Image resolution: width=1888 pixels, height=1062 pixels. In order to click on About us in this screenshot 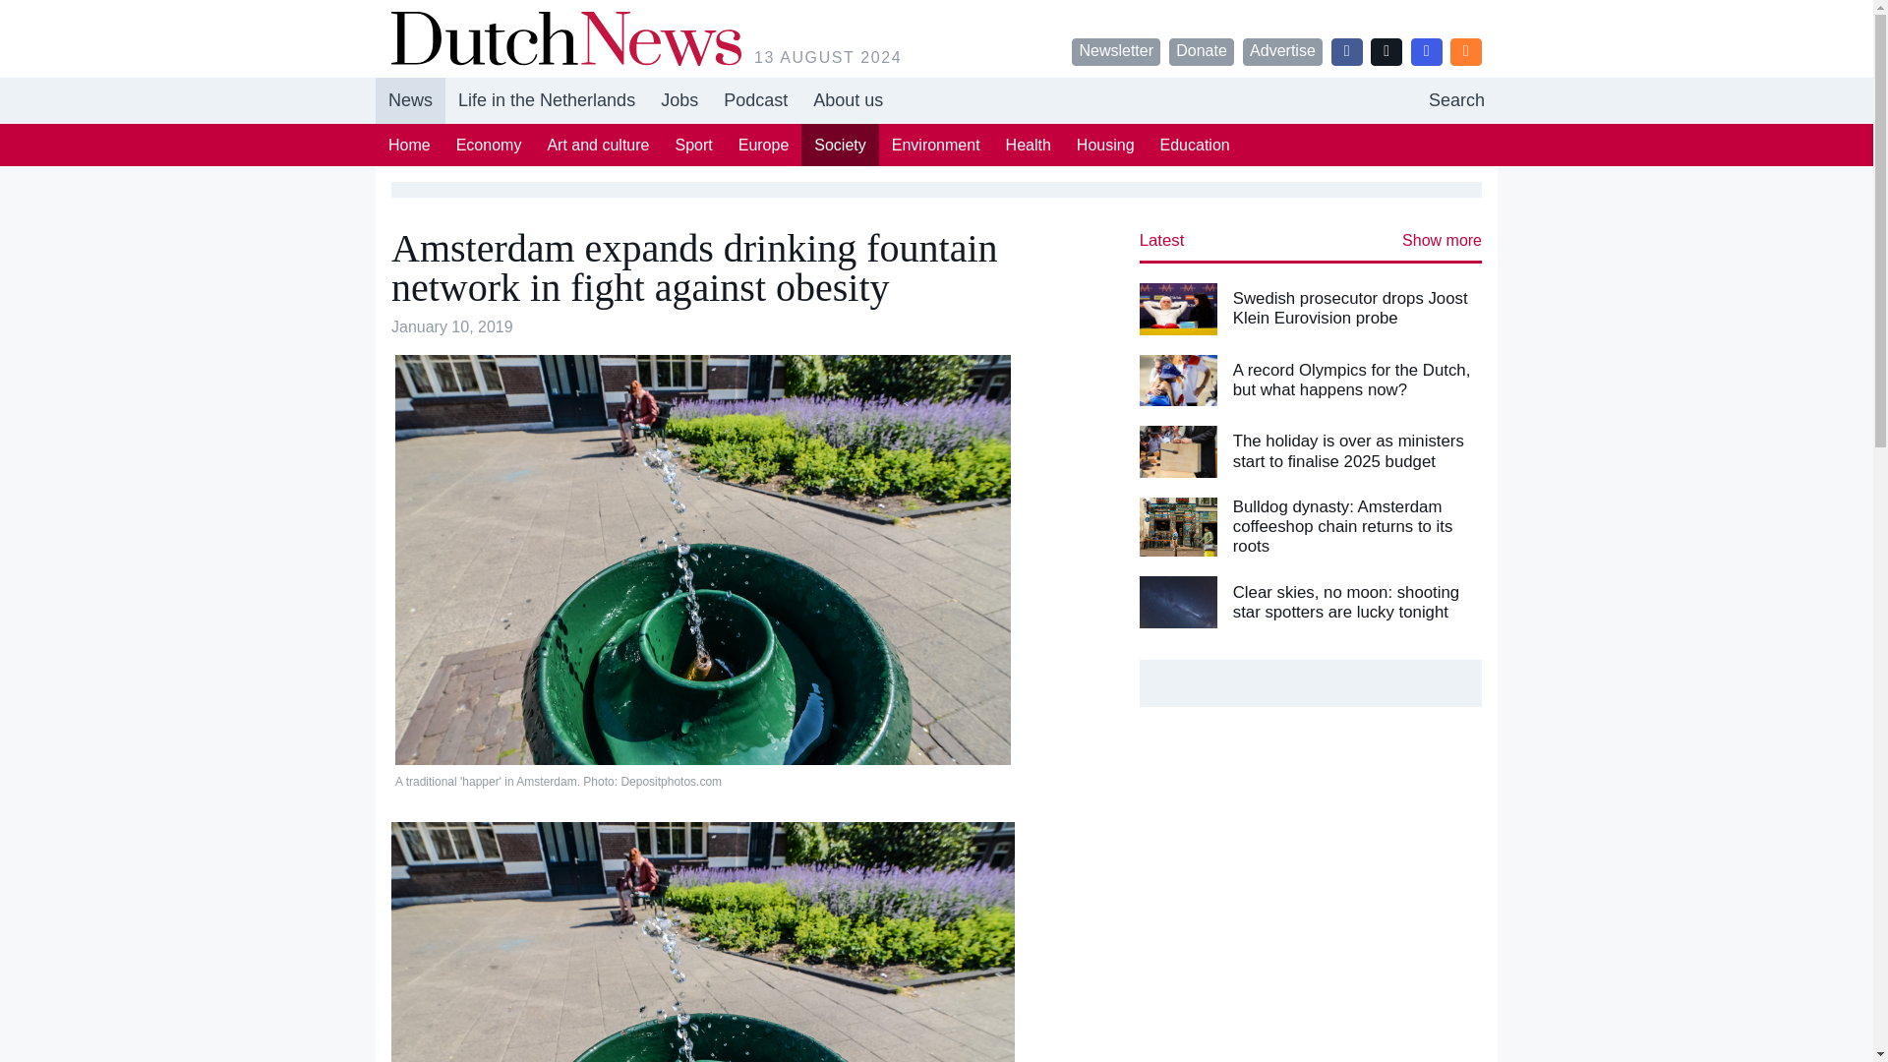, I will do `click(848, 100)`.